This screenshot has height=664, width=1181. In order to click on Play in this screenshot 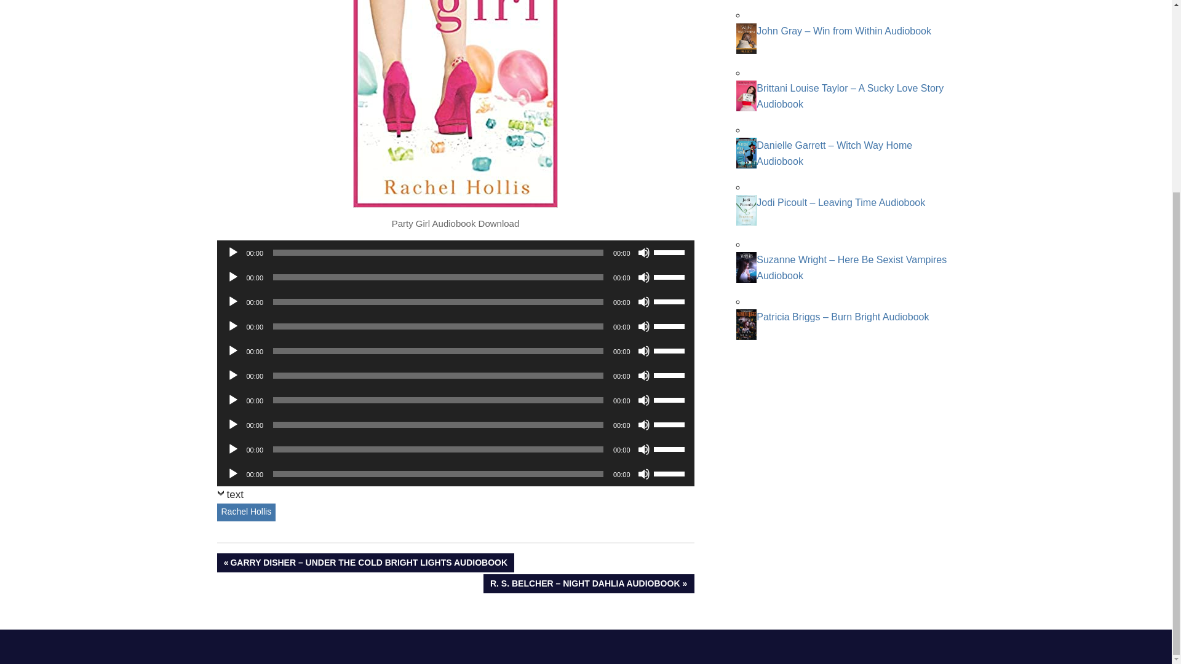, I will do `click(233, 400)`.